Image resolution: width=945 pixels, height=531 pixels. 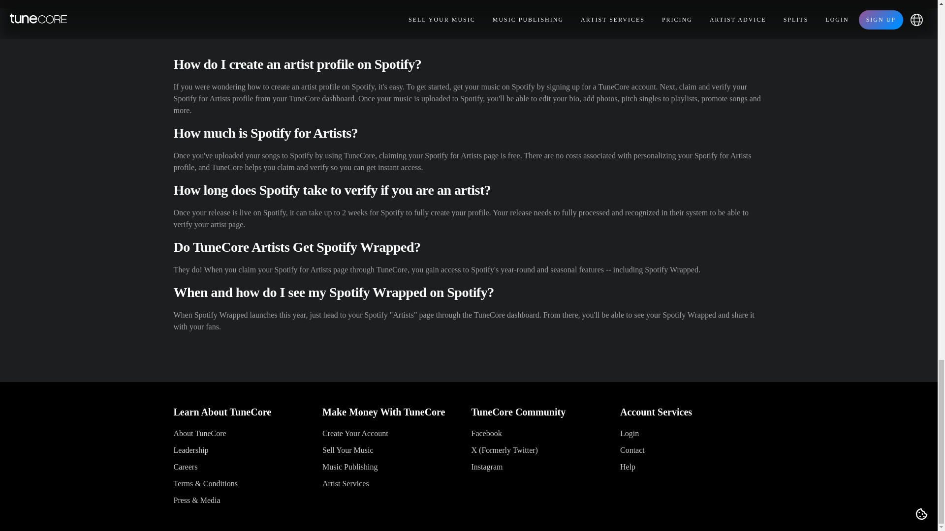 I want to click on Help, so click(x=627, y=466).